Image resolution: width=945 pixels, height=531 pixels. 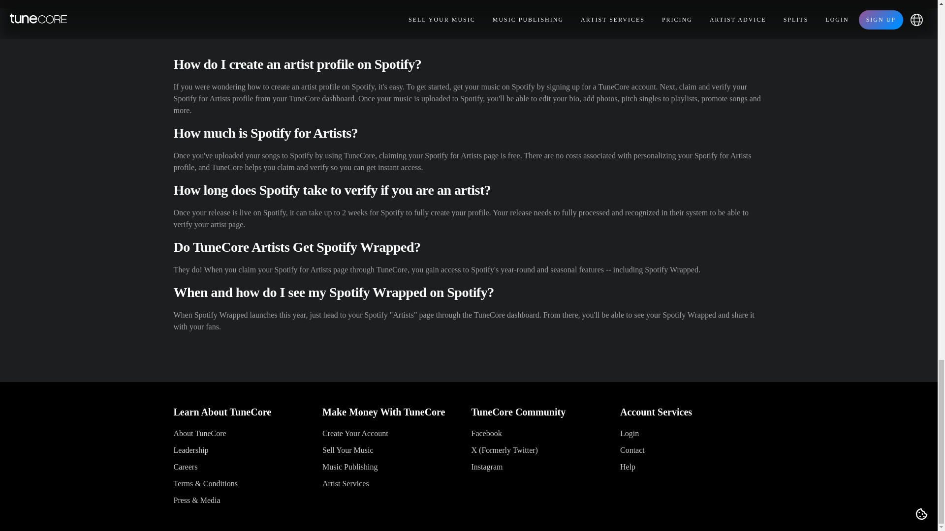 I want to click on Help, so click(x=627, y=466).